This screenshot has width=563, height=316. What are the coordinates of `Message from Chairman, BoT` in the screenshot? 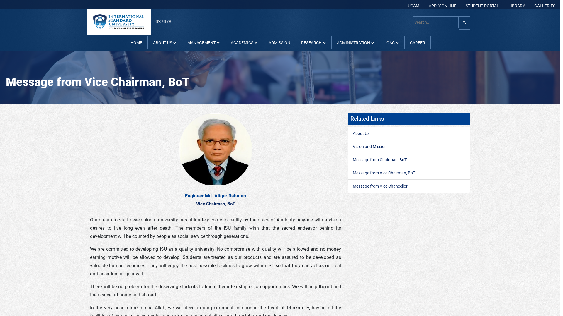 It's located at (380, 160).